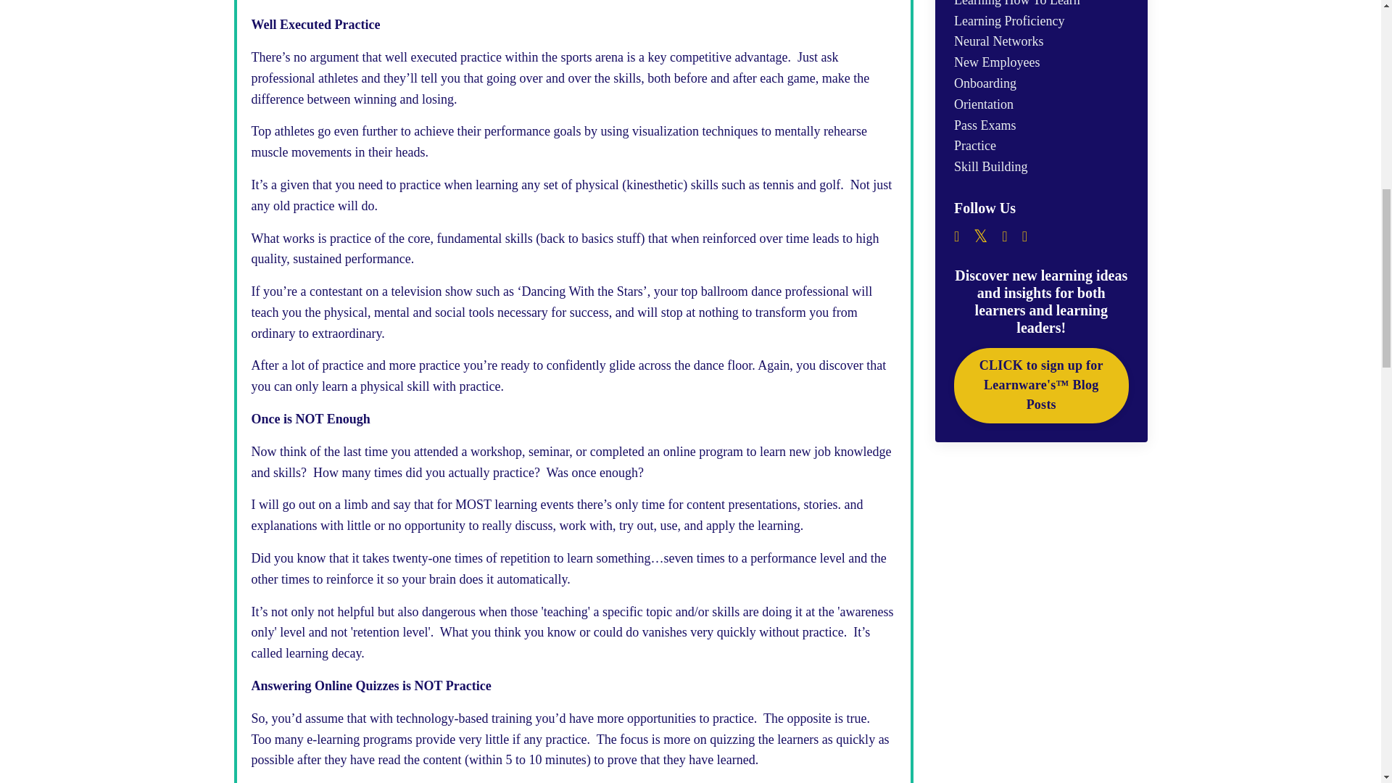 The width and height of the screenshot is (1392, 783). I want to click on New Employees, so click(1041, 62).